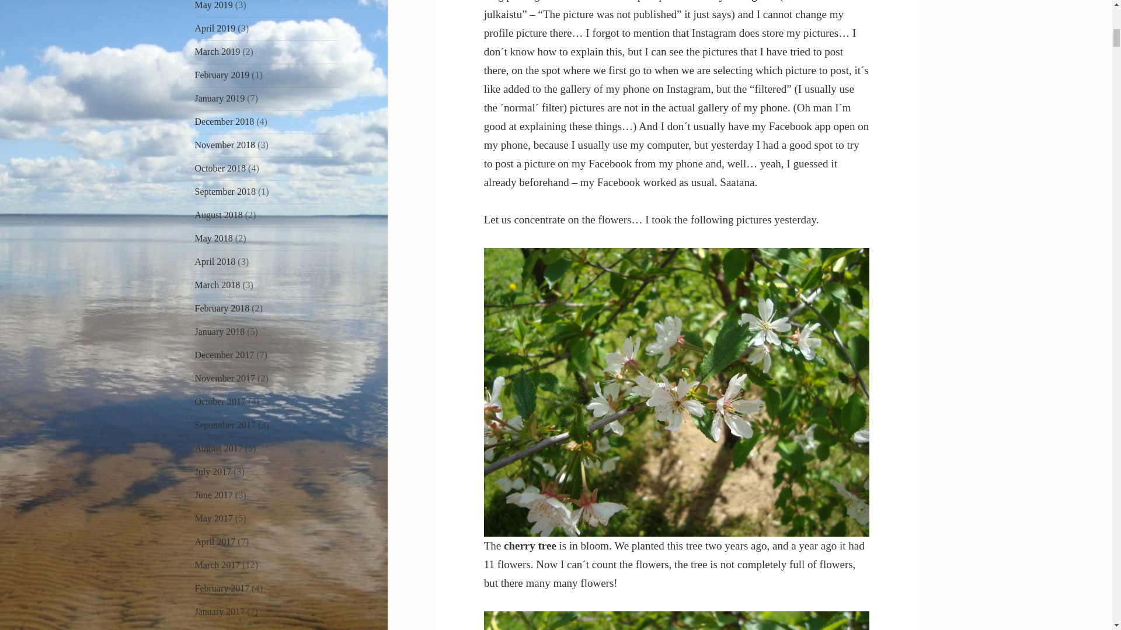  I want to click on February 2019, so click(222, 75).